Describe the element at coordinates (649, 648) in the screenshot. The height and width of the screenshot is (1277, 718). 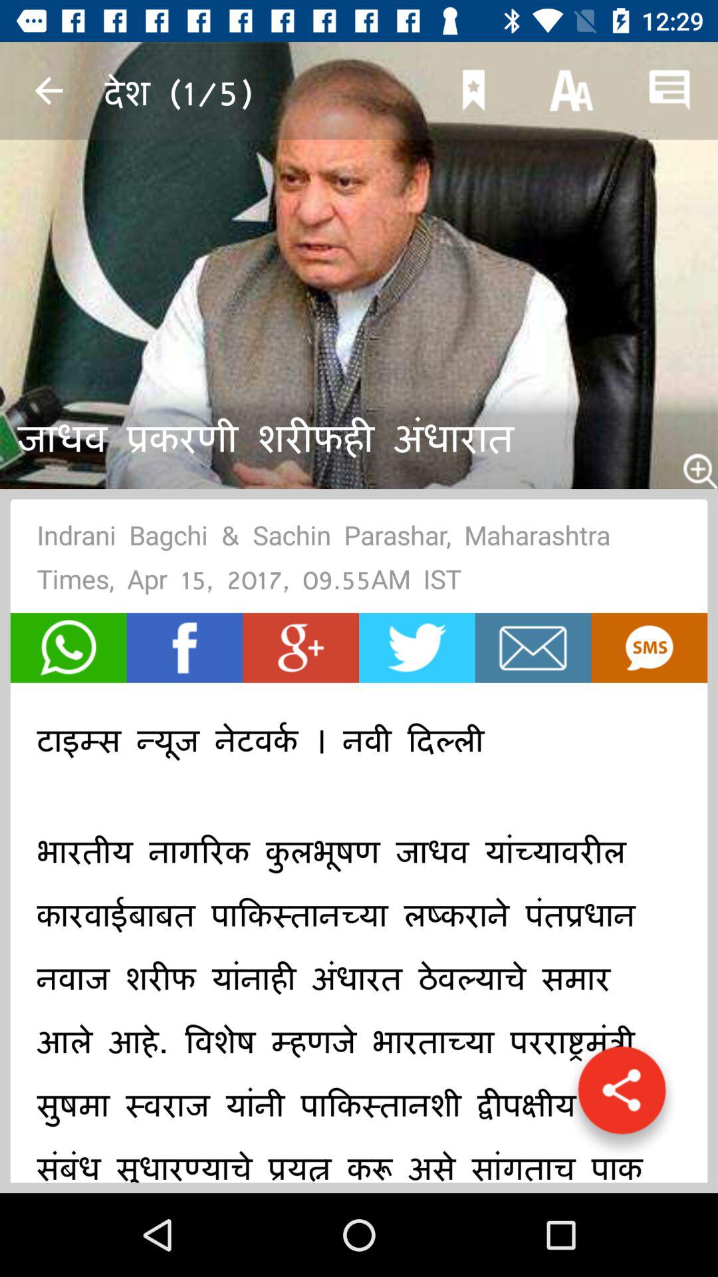
I see `sms button` at that location.